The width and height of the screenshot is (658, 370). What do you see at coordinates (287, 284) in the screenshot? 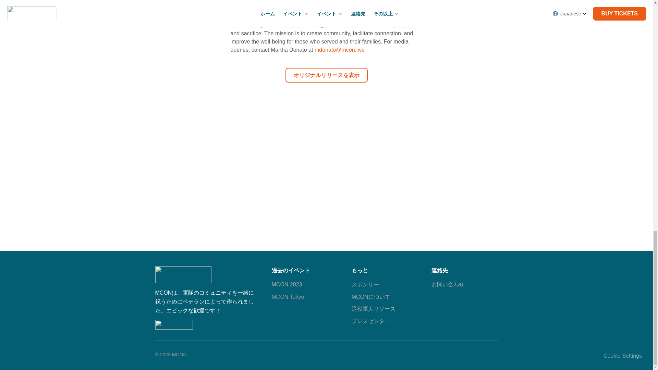
I see `MCON 2023` at bounding box center [287, 284].